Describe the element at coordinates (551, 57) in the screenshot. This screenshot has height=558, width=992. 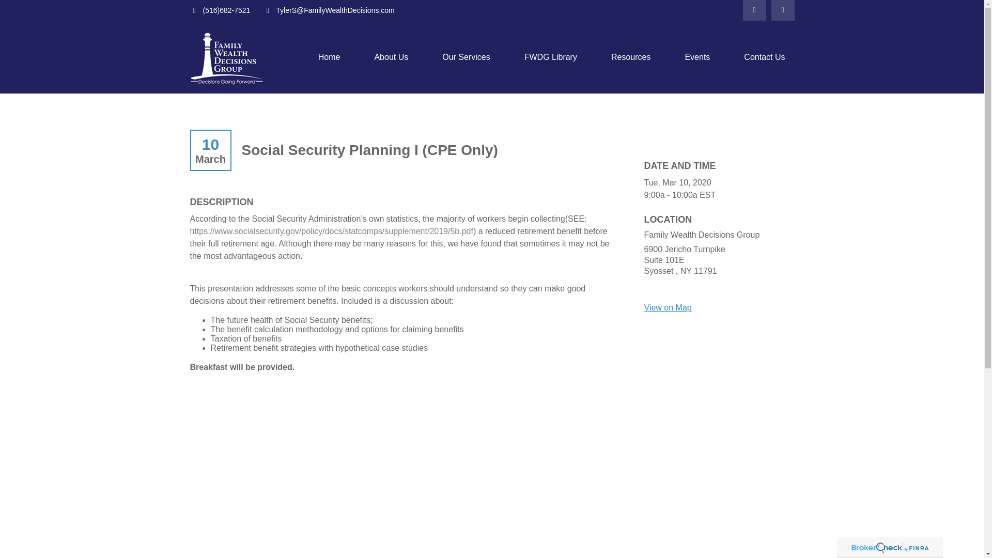
I see `FWDG Library` at that location.